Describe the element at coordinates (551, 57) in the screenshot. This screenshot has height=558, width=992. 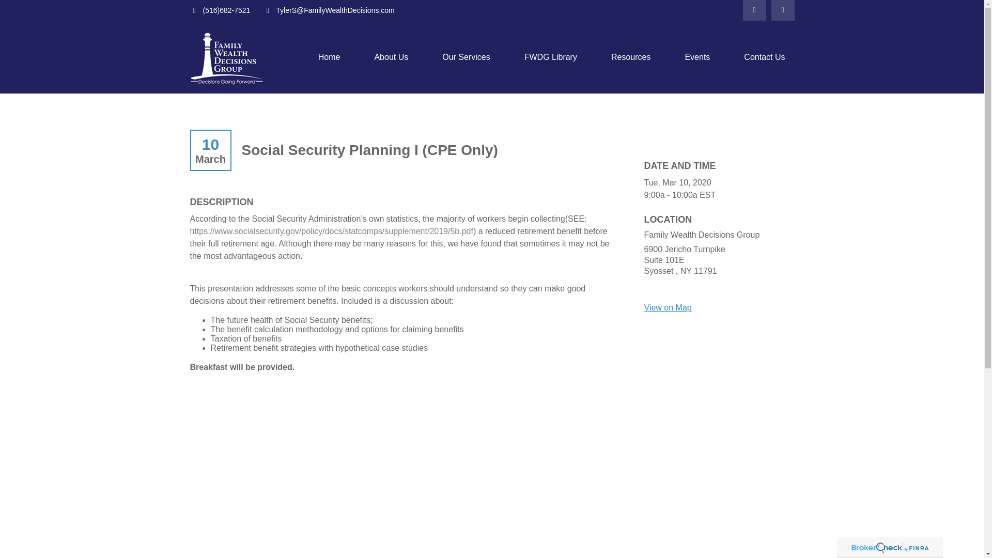
I see `FWDG Library` at that location.